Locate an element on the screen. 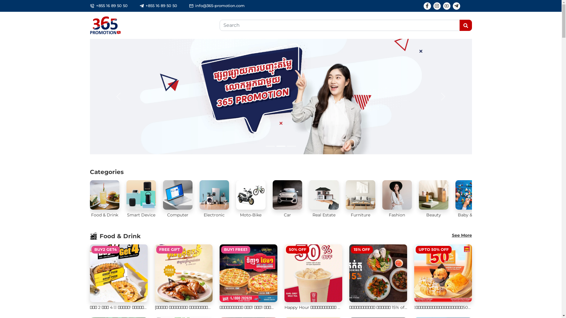 The image size is (566, 318). Next is located at coordinates (443, 97).